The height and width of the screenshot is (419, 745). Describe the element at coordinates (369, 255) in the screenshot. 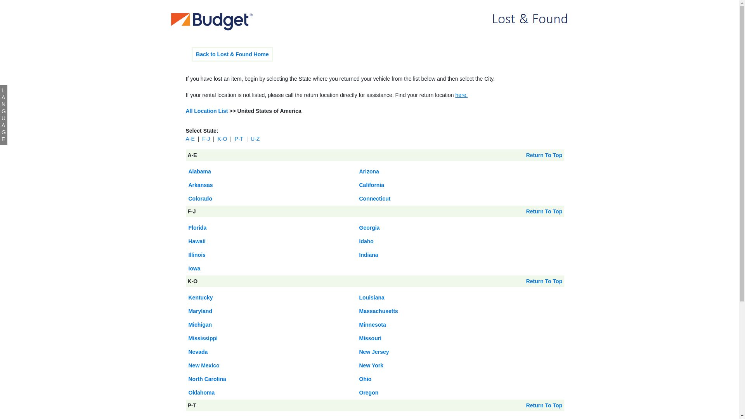

I see `Indiana` at that location.